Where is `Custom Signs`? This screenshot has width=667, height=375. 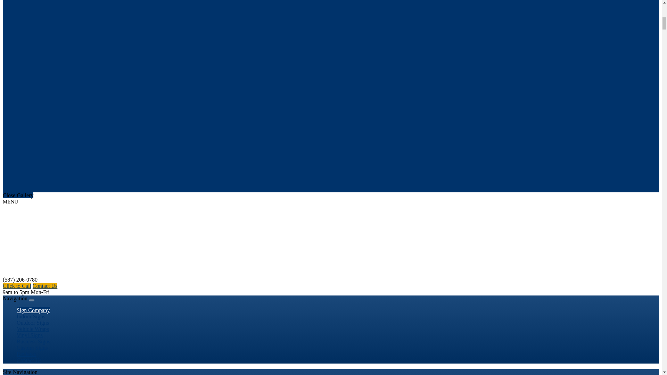 Custom Signs is located at coordinates (32, 348).